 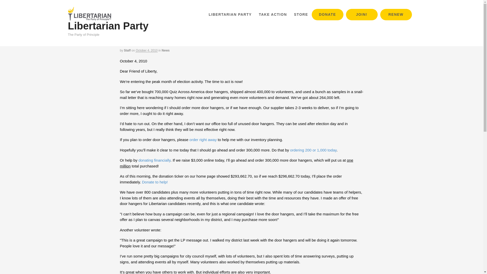 I want to click on JOIN!, so click(x=362, y=14).